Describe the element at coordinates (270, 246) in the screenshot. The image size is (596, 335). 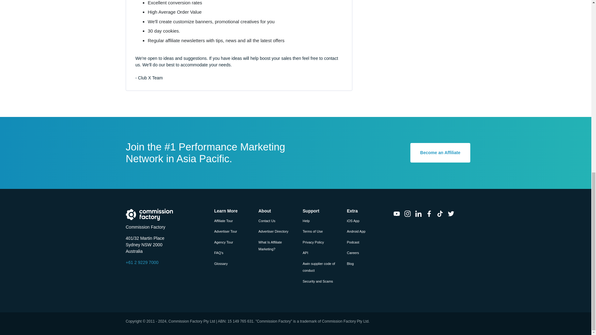
I see `What Is Affiliate Marketing?` at that location.